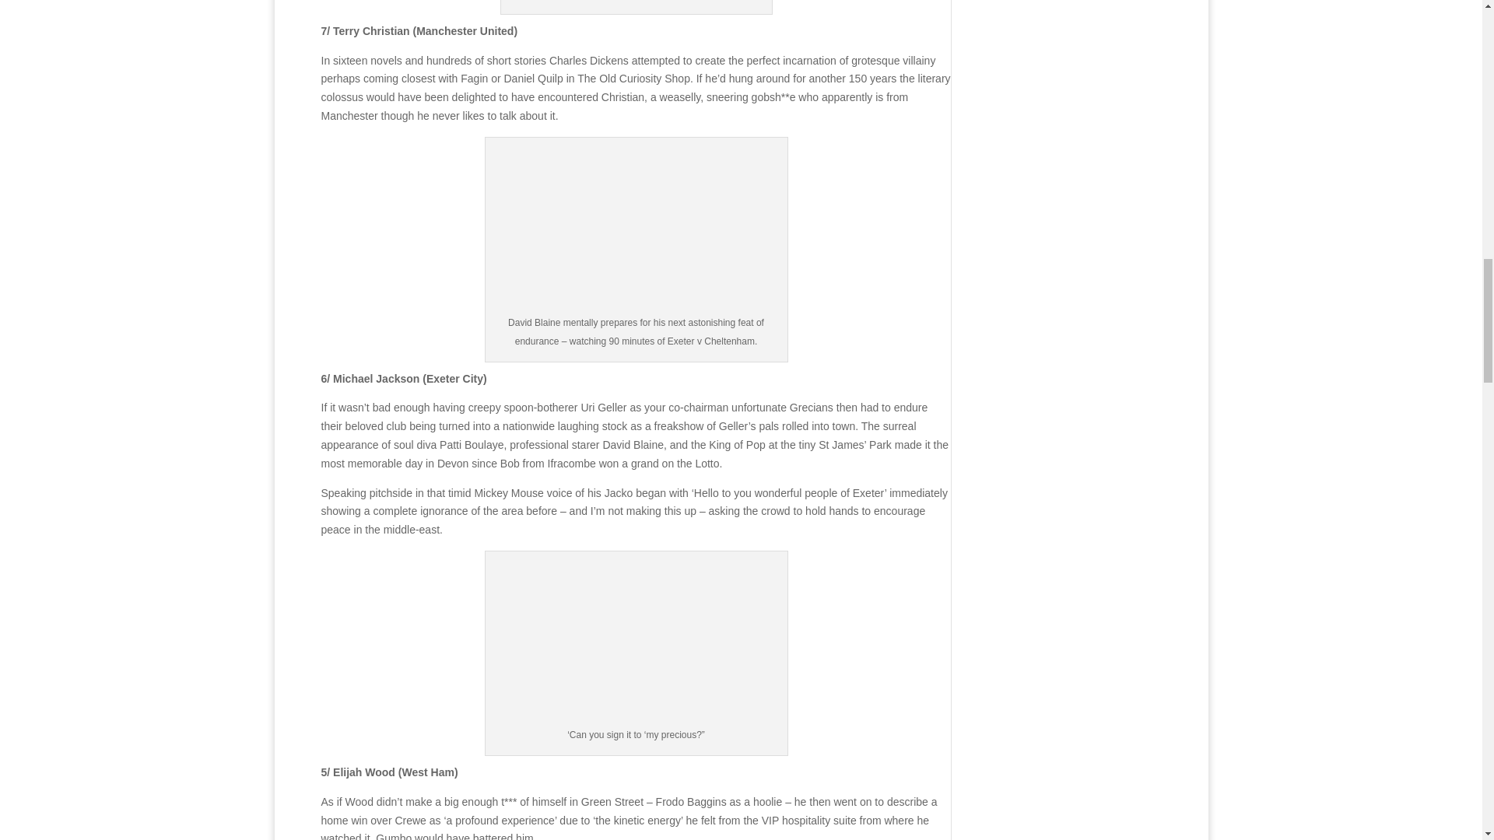 This screenshot has width=1494, height=840. Describe the element at coordinates (637, 227) in the screenshot. I see `Michael-Jackson-with-Davi-0011-e1348184244827` at that location.